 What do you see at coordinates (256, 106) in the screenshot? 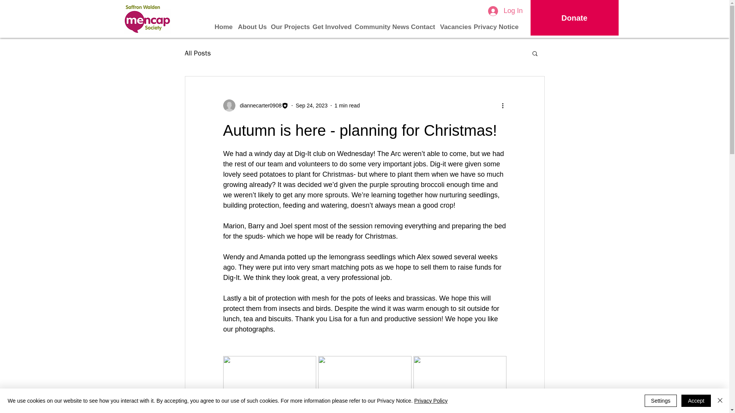
I see `diannecarter0908` at bounding box center [256, 106].